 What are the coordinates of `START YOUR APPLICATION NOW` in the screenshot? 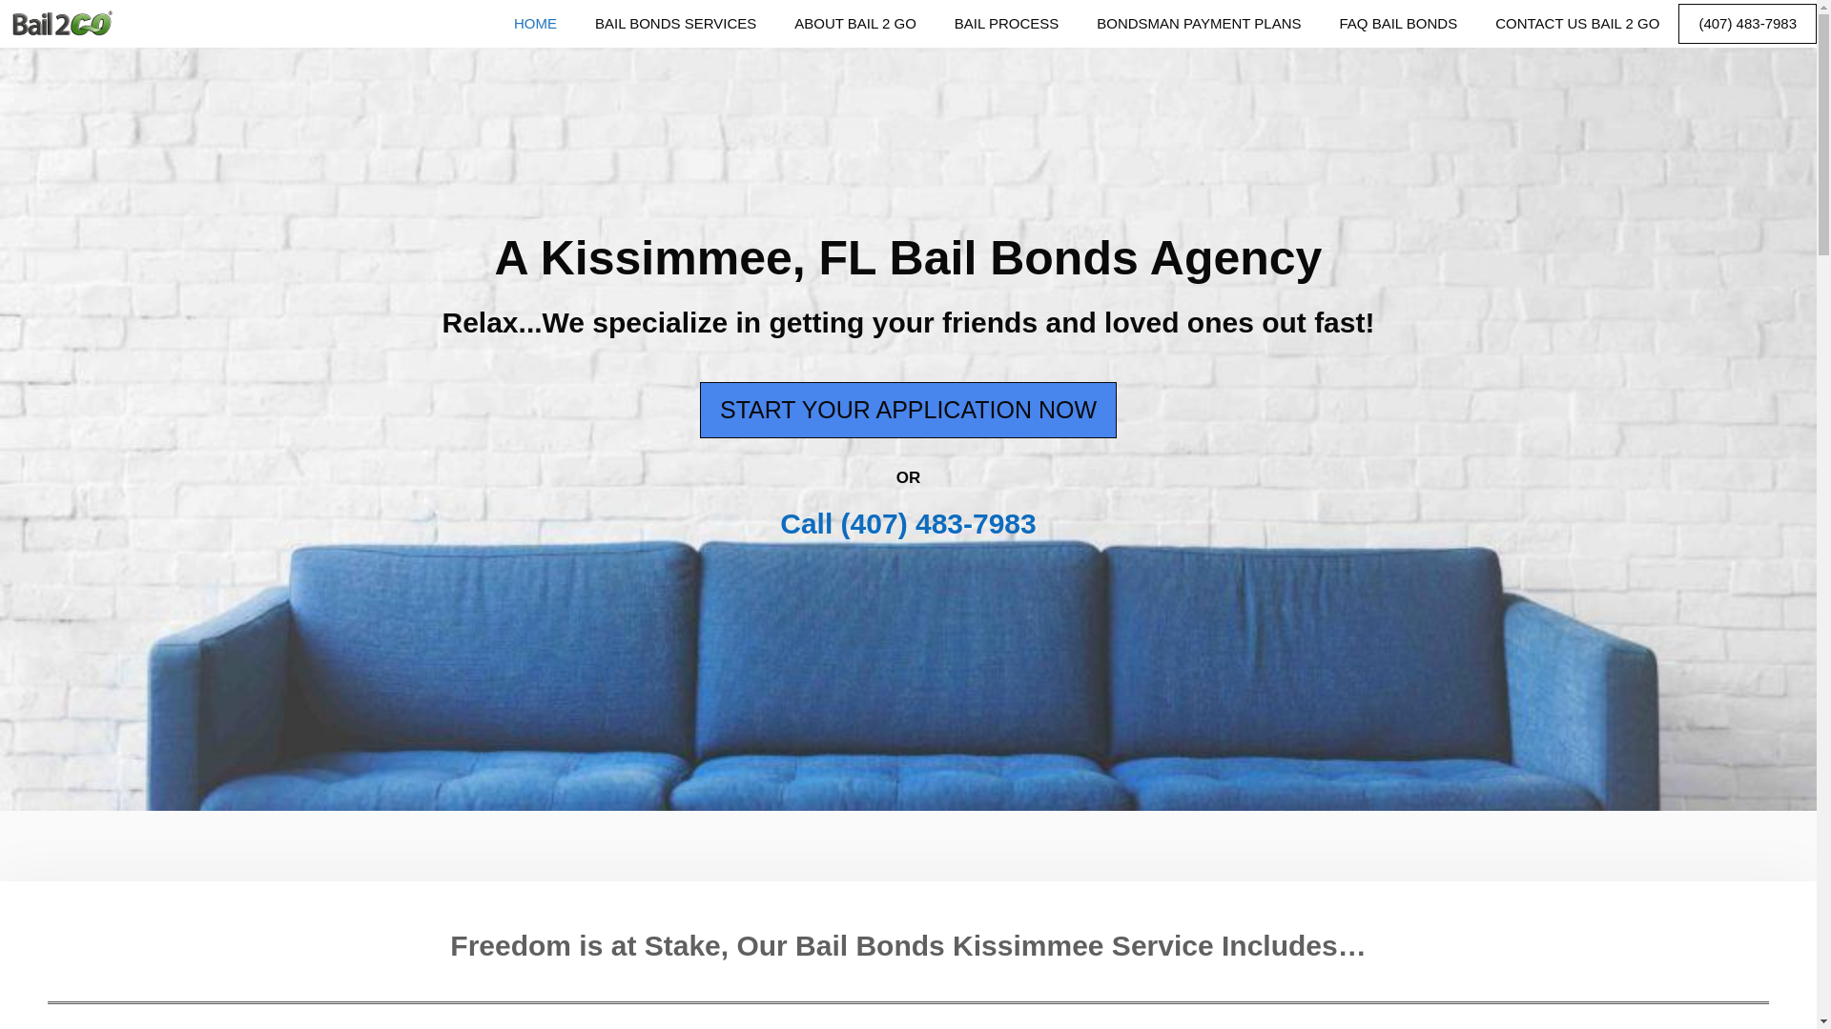 It's located at (908, 410).